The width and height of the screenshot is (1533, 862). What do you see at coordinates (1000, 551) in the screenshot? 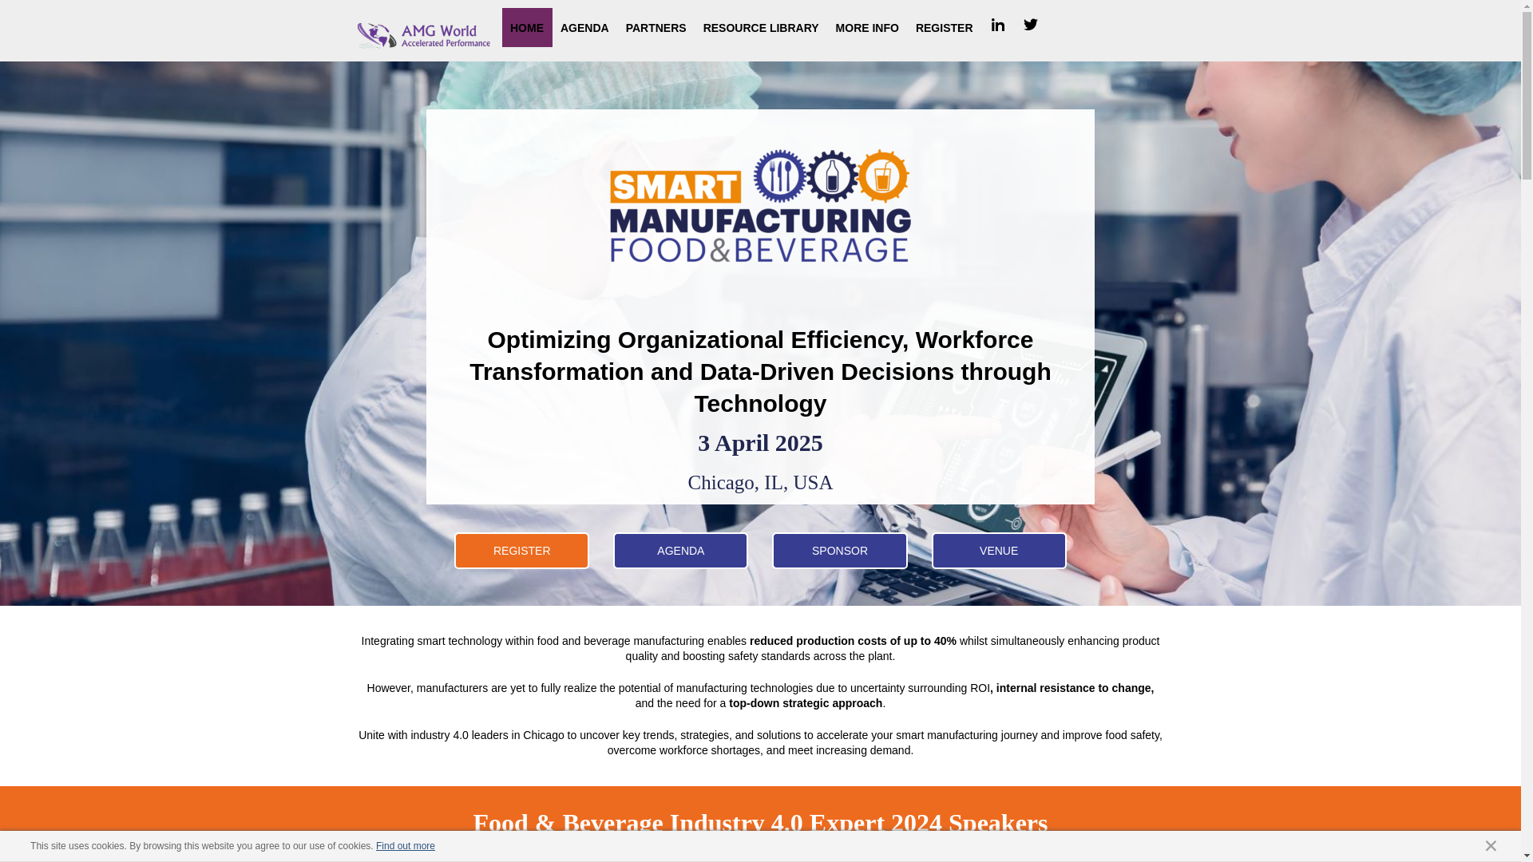
I see `VENUE` at bounding box center [1000, 551].